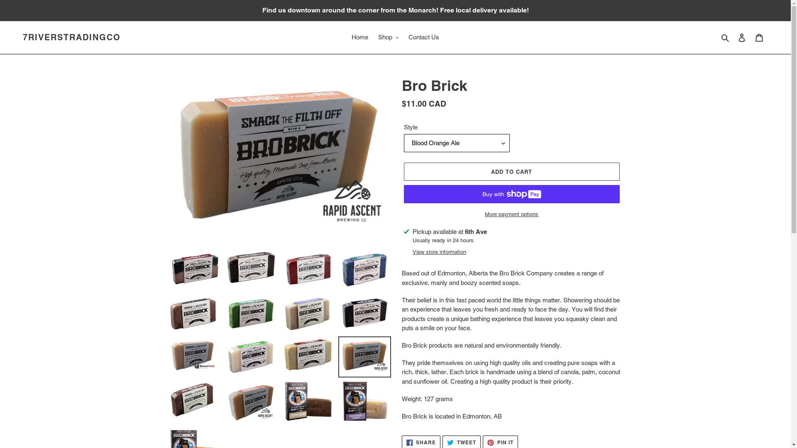  I want to click on ADD TO CART, so click(511, 172).